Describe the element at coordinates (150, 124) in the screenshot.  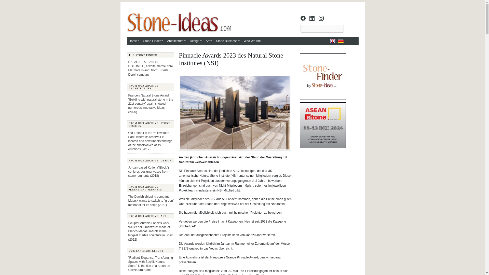
I see `FROM OUR ARCHIVE: STONE STORIES` at that location.